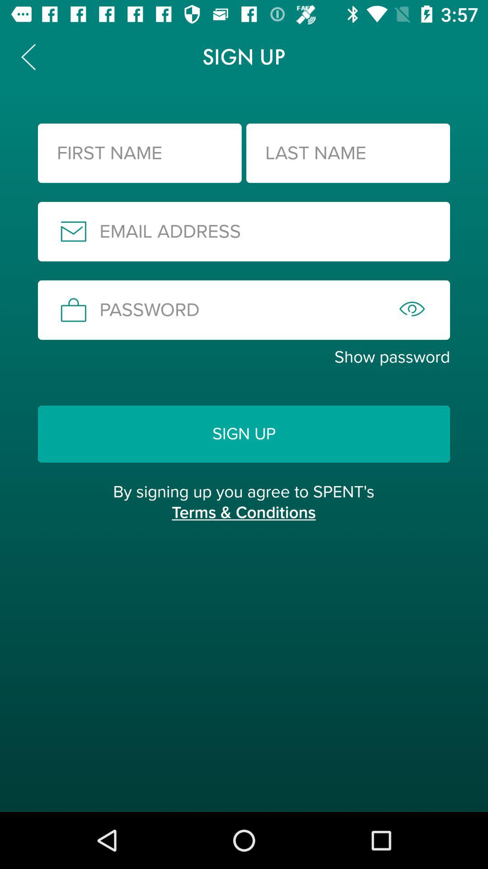 This screenshot has height=869, width=488. I want to click on enter first name, so click(140, 153).